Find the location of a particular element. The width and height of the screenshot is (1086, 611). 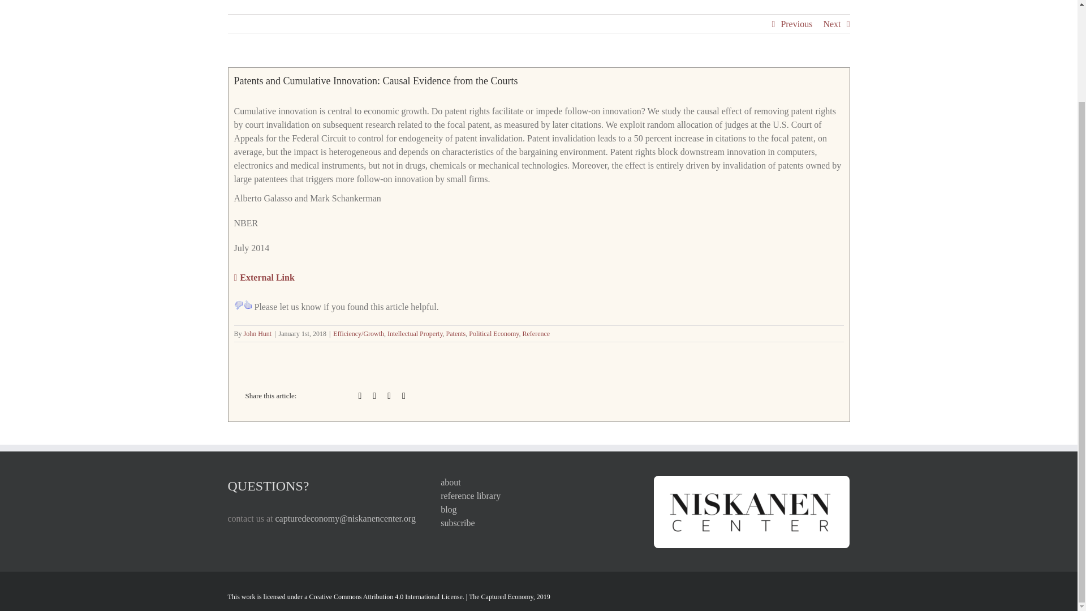

reference library is located at coordinates (538, 496).